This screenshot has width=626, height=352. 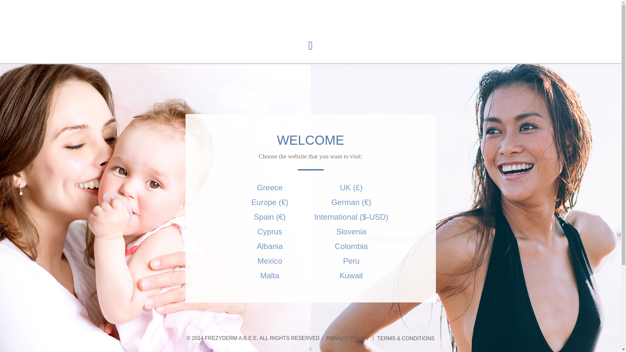 I want to click on Peru, so click(x=351, y=261).